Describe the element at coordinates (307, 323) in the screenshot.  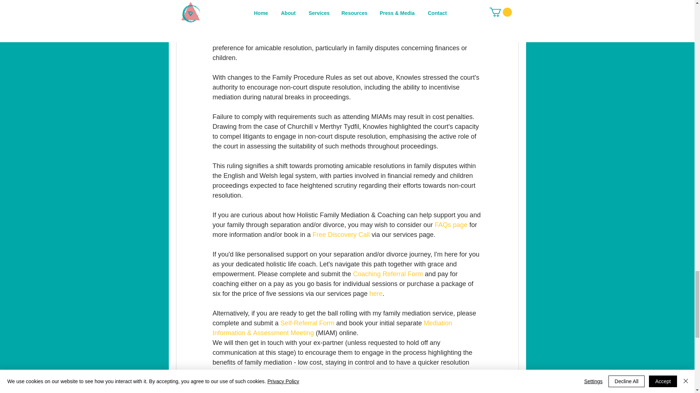
I see `Self-Referral Form` at that location.